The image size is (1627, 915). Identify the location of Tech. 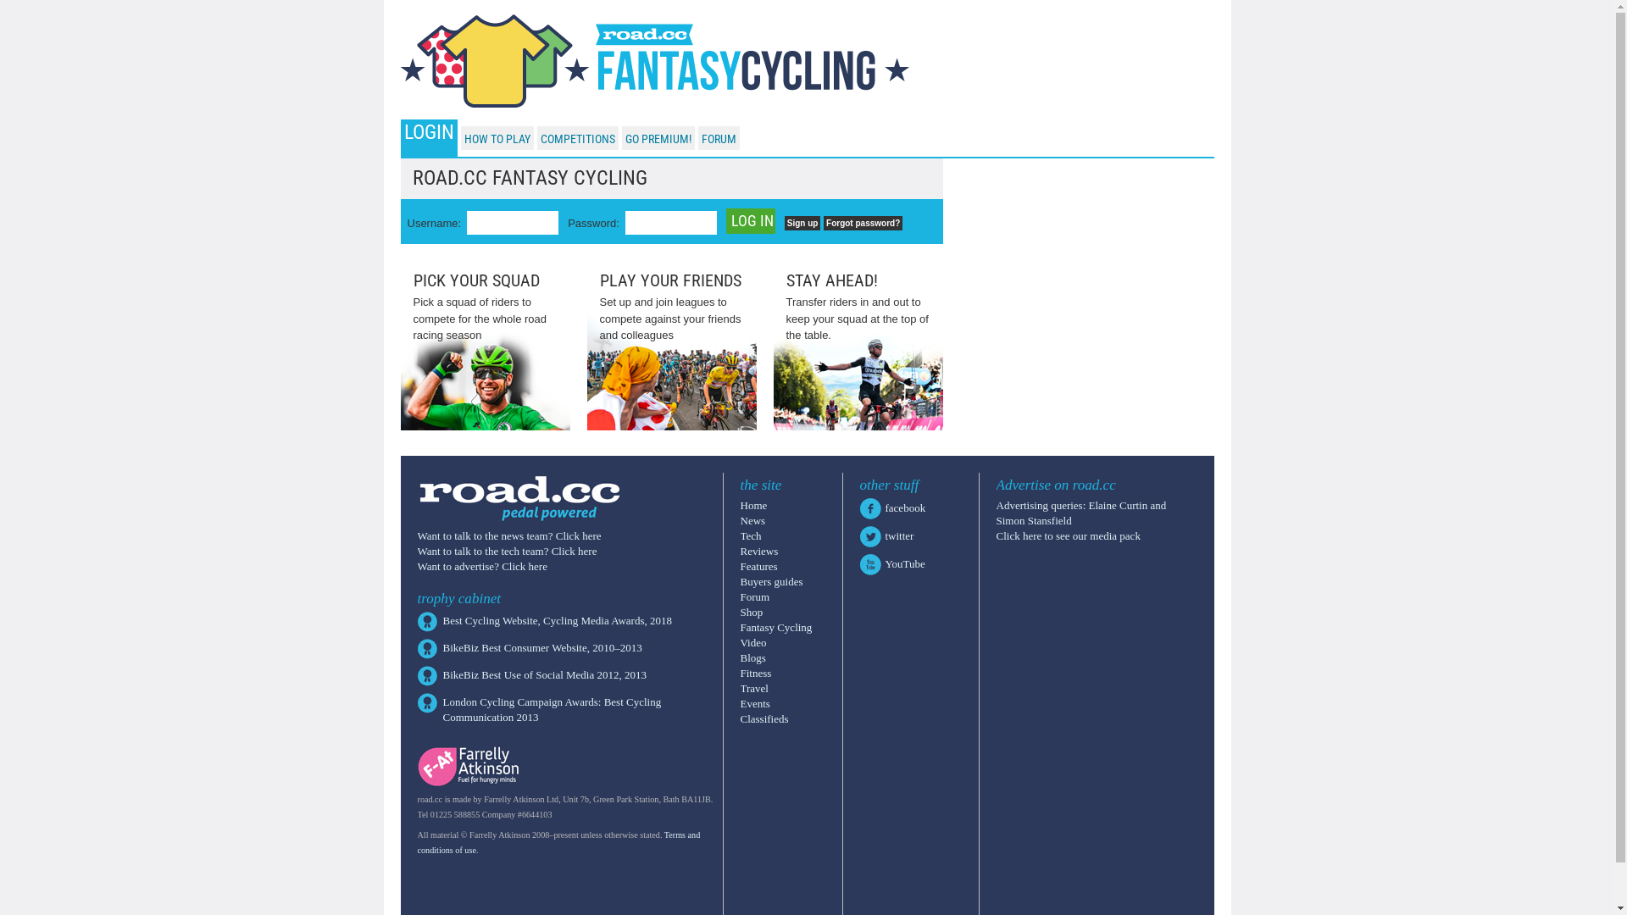
(751, 535).